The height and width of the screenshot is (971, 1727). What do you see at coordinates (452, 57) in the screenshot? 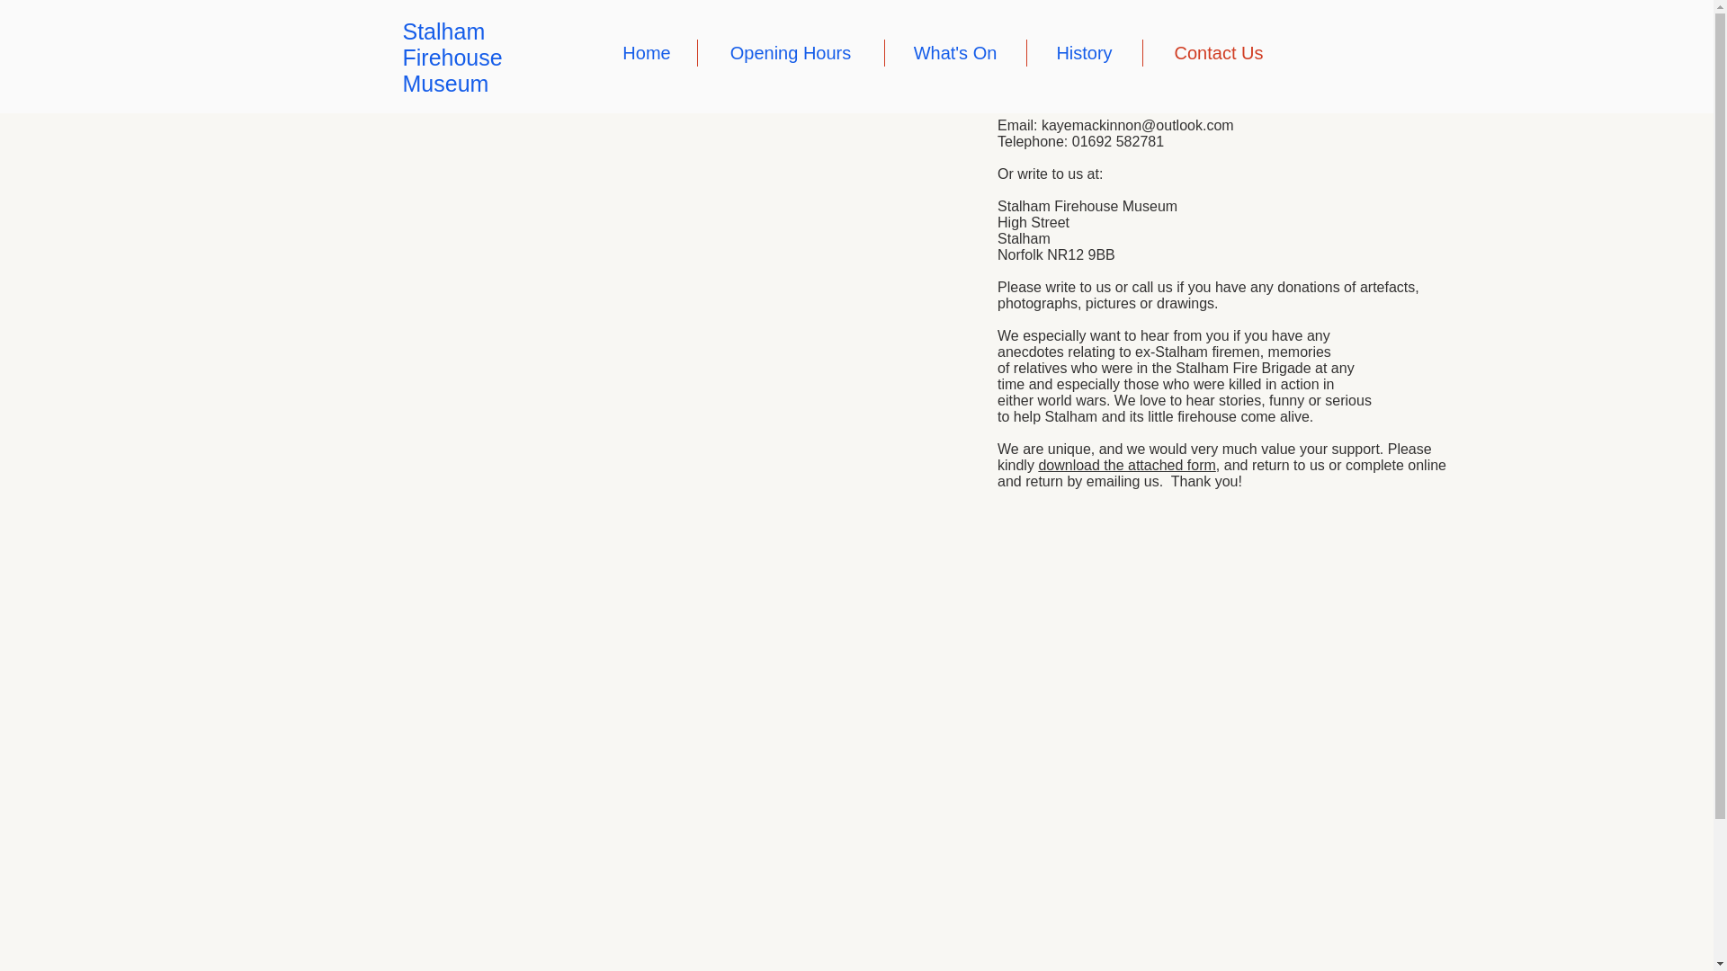
I see `Stalham Firehouse Museum` at bounding box center [452, 57].